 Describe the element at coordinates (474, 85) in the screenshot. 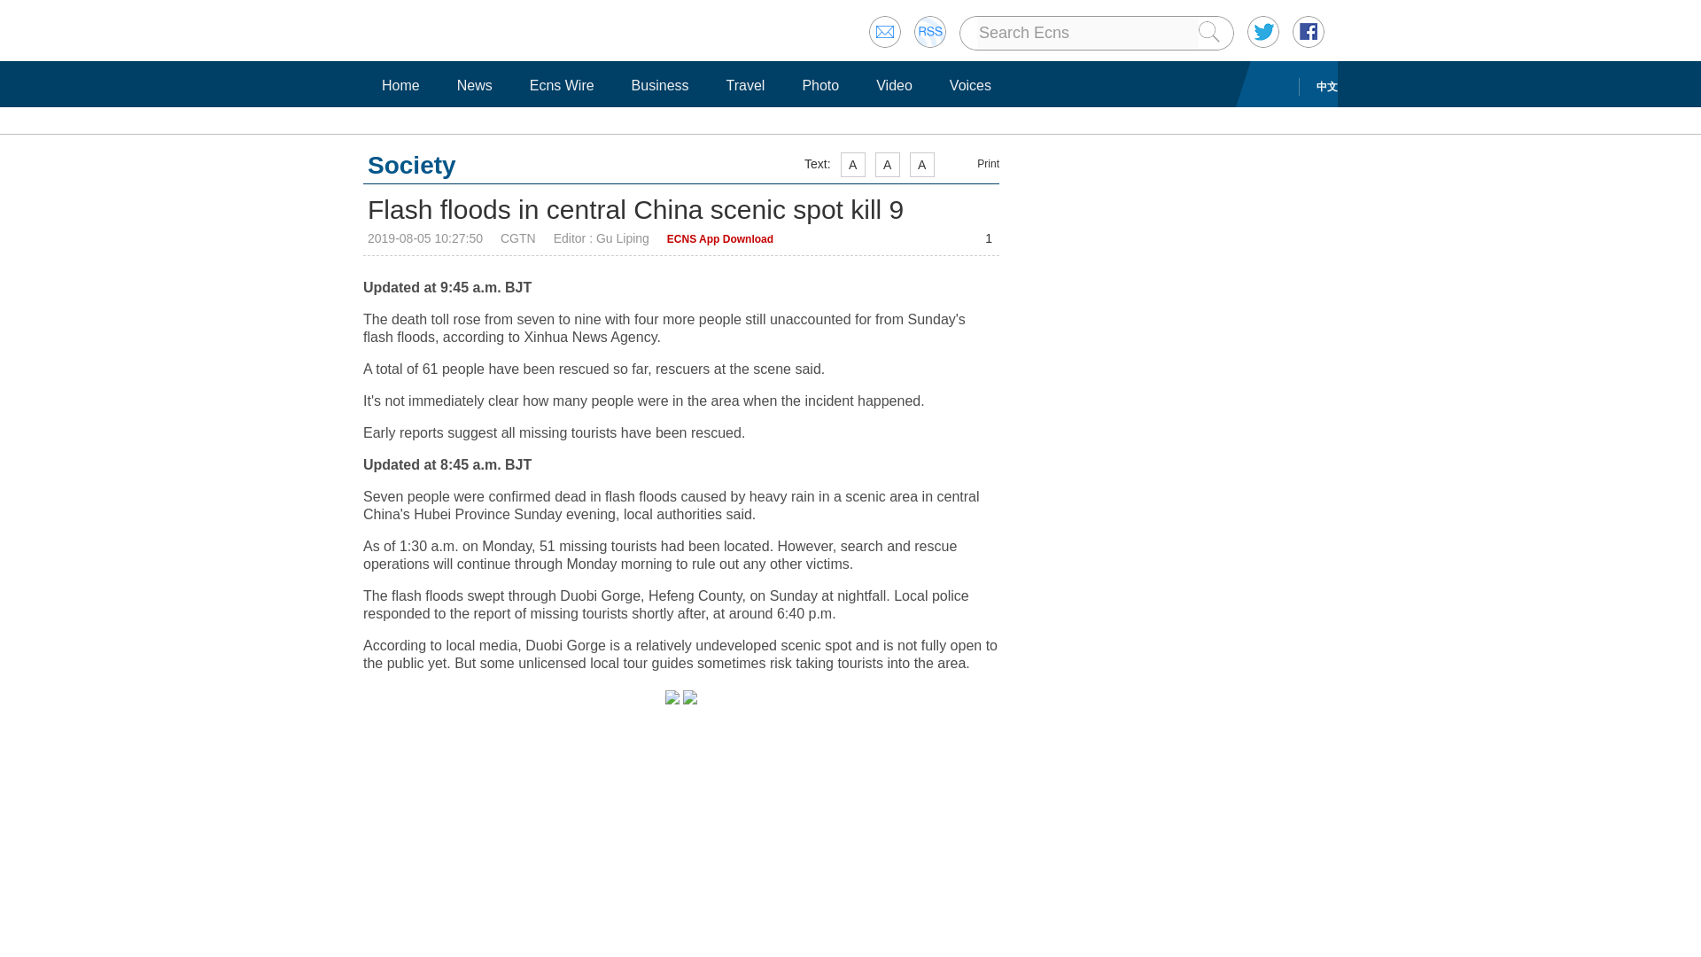

I see `News` at that location.